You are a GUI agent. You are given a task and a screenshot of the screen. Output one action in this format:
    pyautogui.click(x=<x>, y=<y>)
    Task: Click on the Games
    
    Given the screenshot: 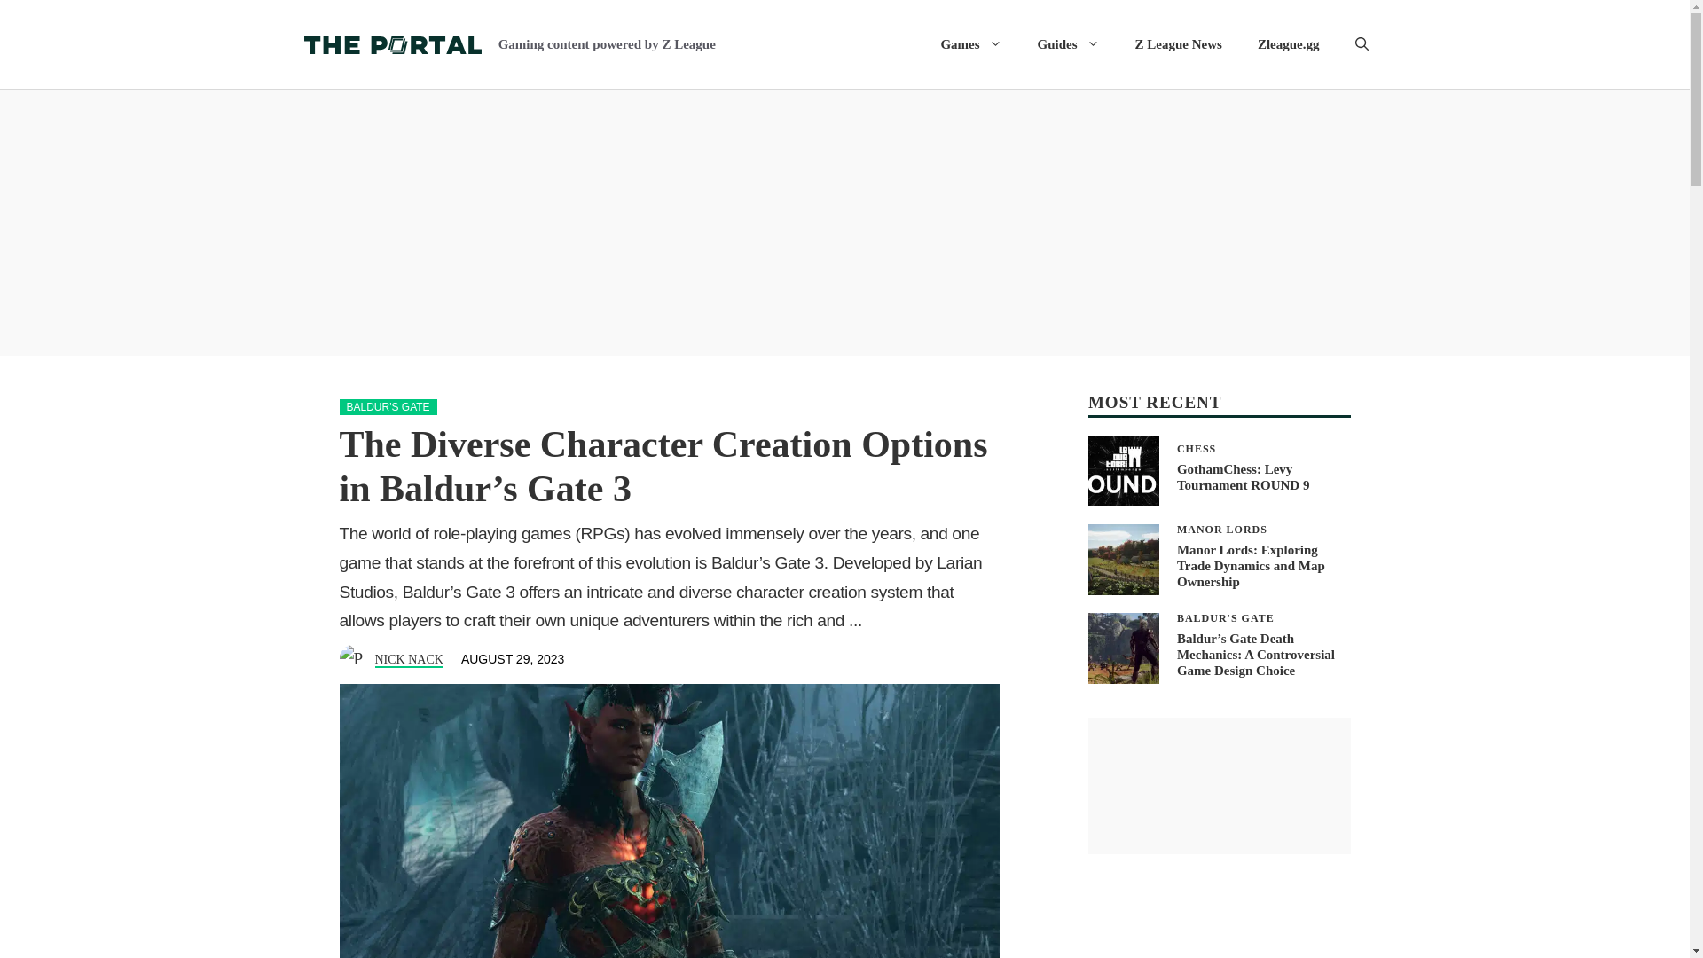 What is the action you would take?
    pyautogui.click(x=1178, y=44)
    